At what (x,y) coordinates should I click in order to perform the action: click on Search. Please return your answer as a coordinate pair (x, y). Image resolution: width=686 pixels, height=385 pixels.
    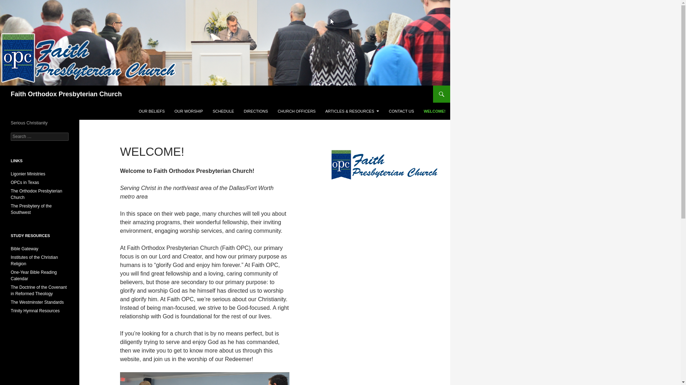
    Looking at the image, I should click on (14, 4).